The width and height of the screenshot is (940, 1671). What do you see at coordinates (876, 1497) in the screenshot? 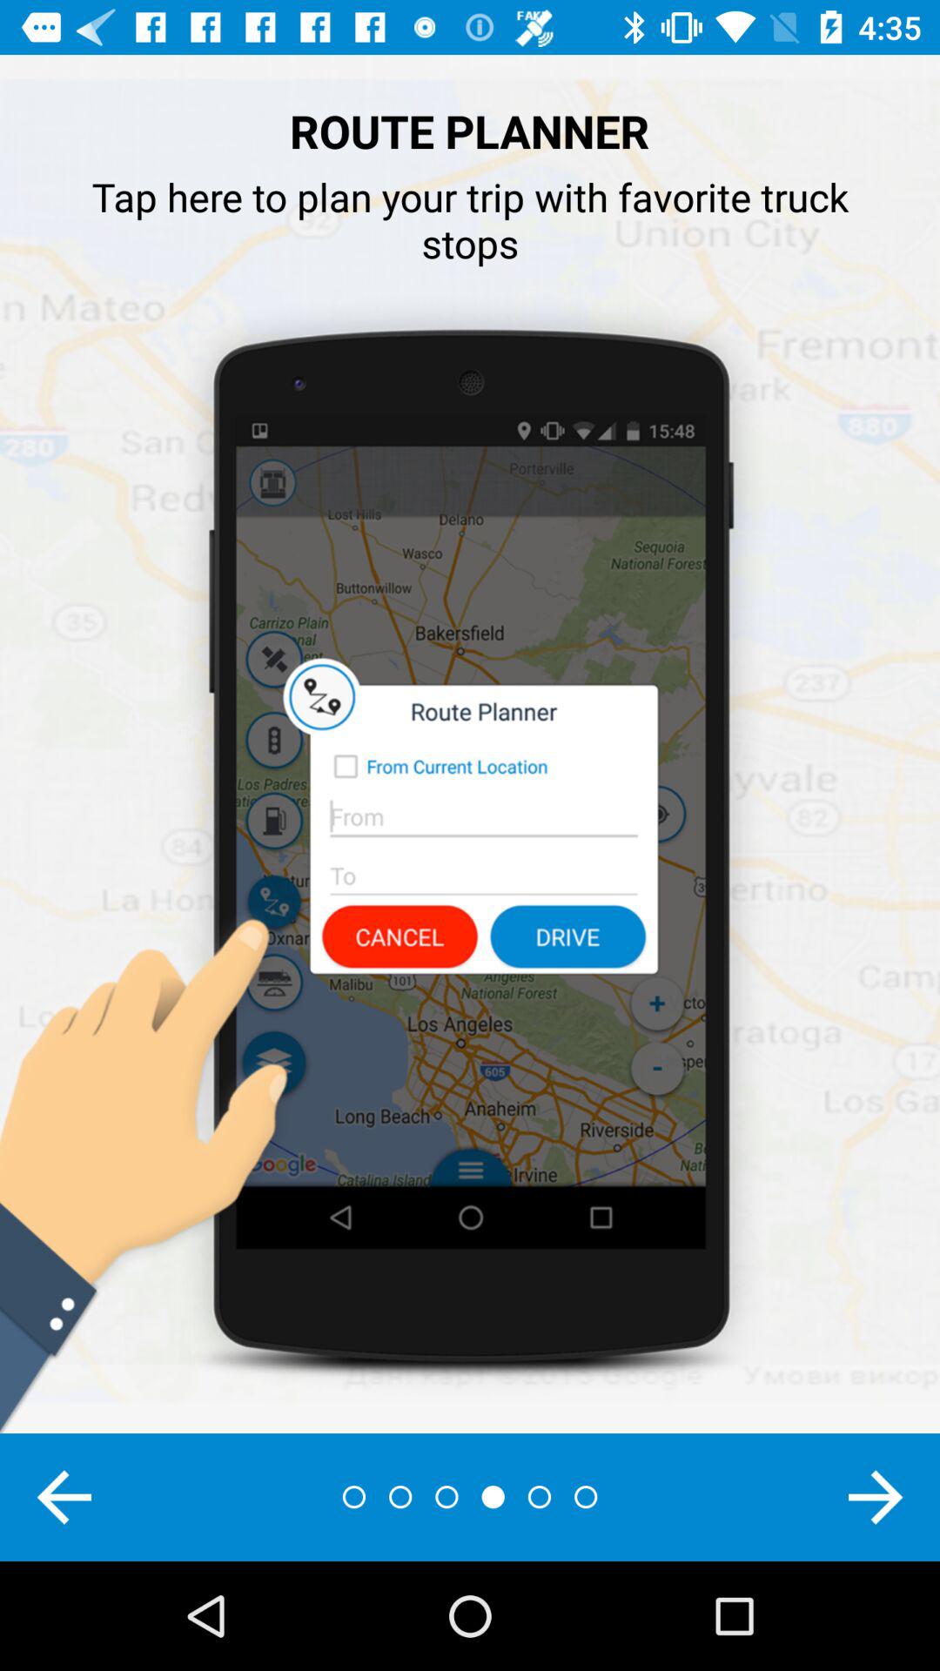
I see `select right menu` at bounding box center [876, 1497].